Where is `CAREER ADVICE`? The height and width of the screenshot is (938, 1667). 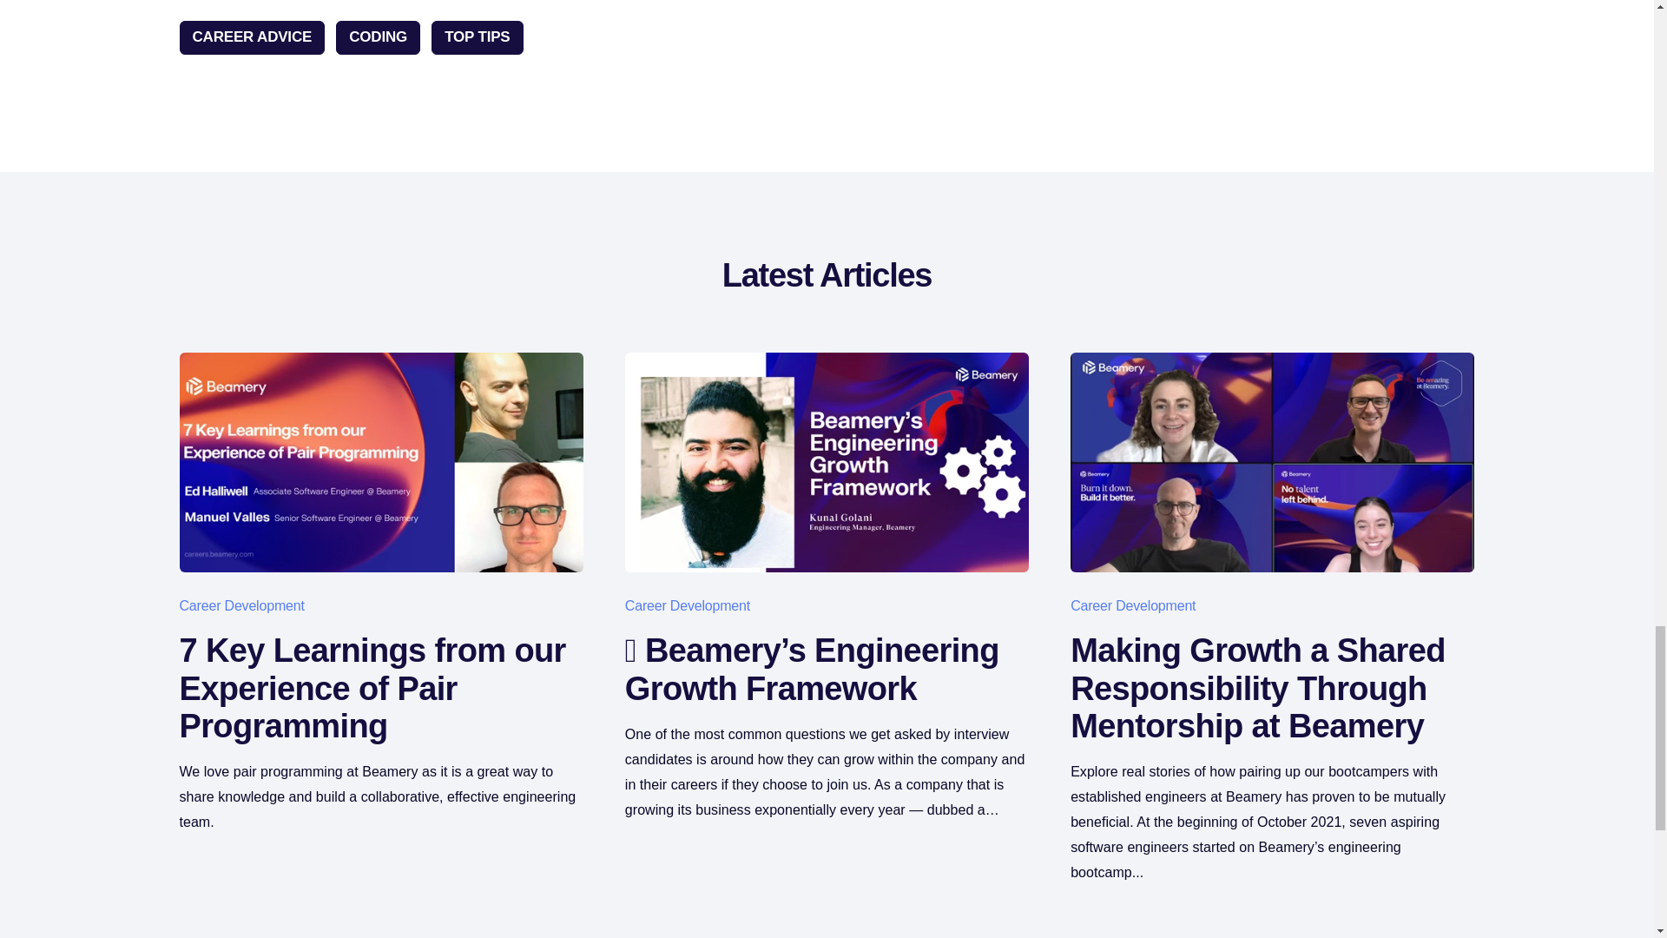 CAREER ADVICE is located at coordinates (252, 36).